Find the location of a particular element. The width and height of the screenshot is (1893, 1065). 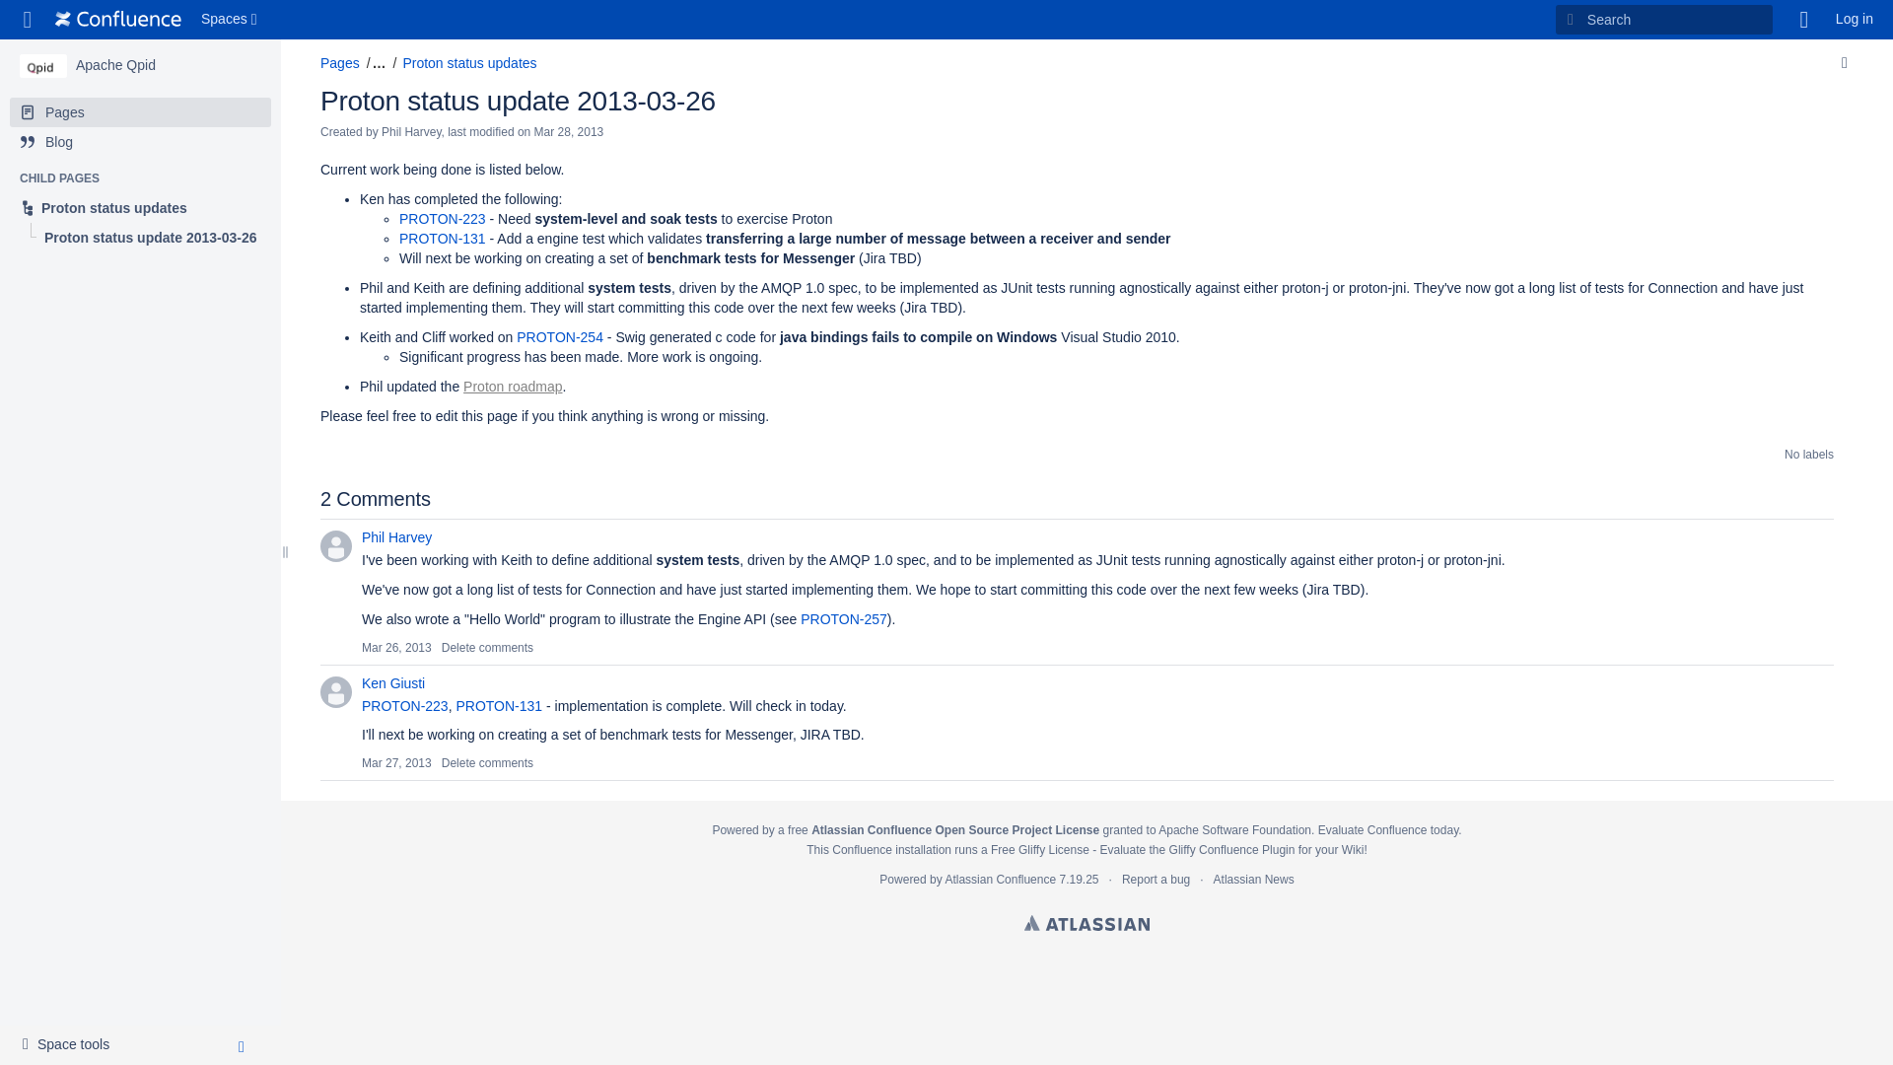

Spaces is located at coordinates (231, 20).